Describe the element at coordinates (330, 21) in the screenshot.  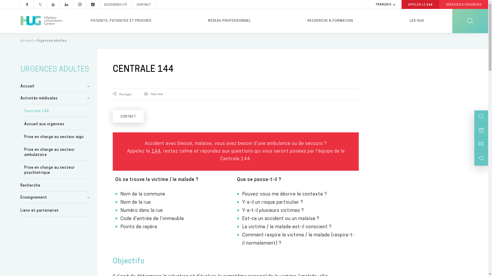
I see `RECHERCHE & FORMATION` at that location.